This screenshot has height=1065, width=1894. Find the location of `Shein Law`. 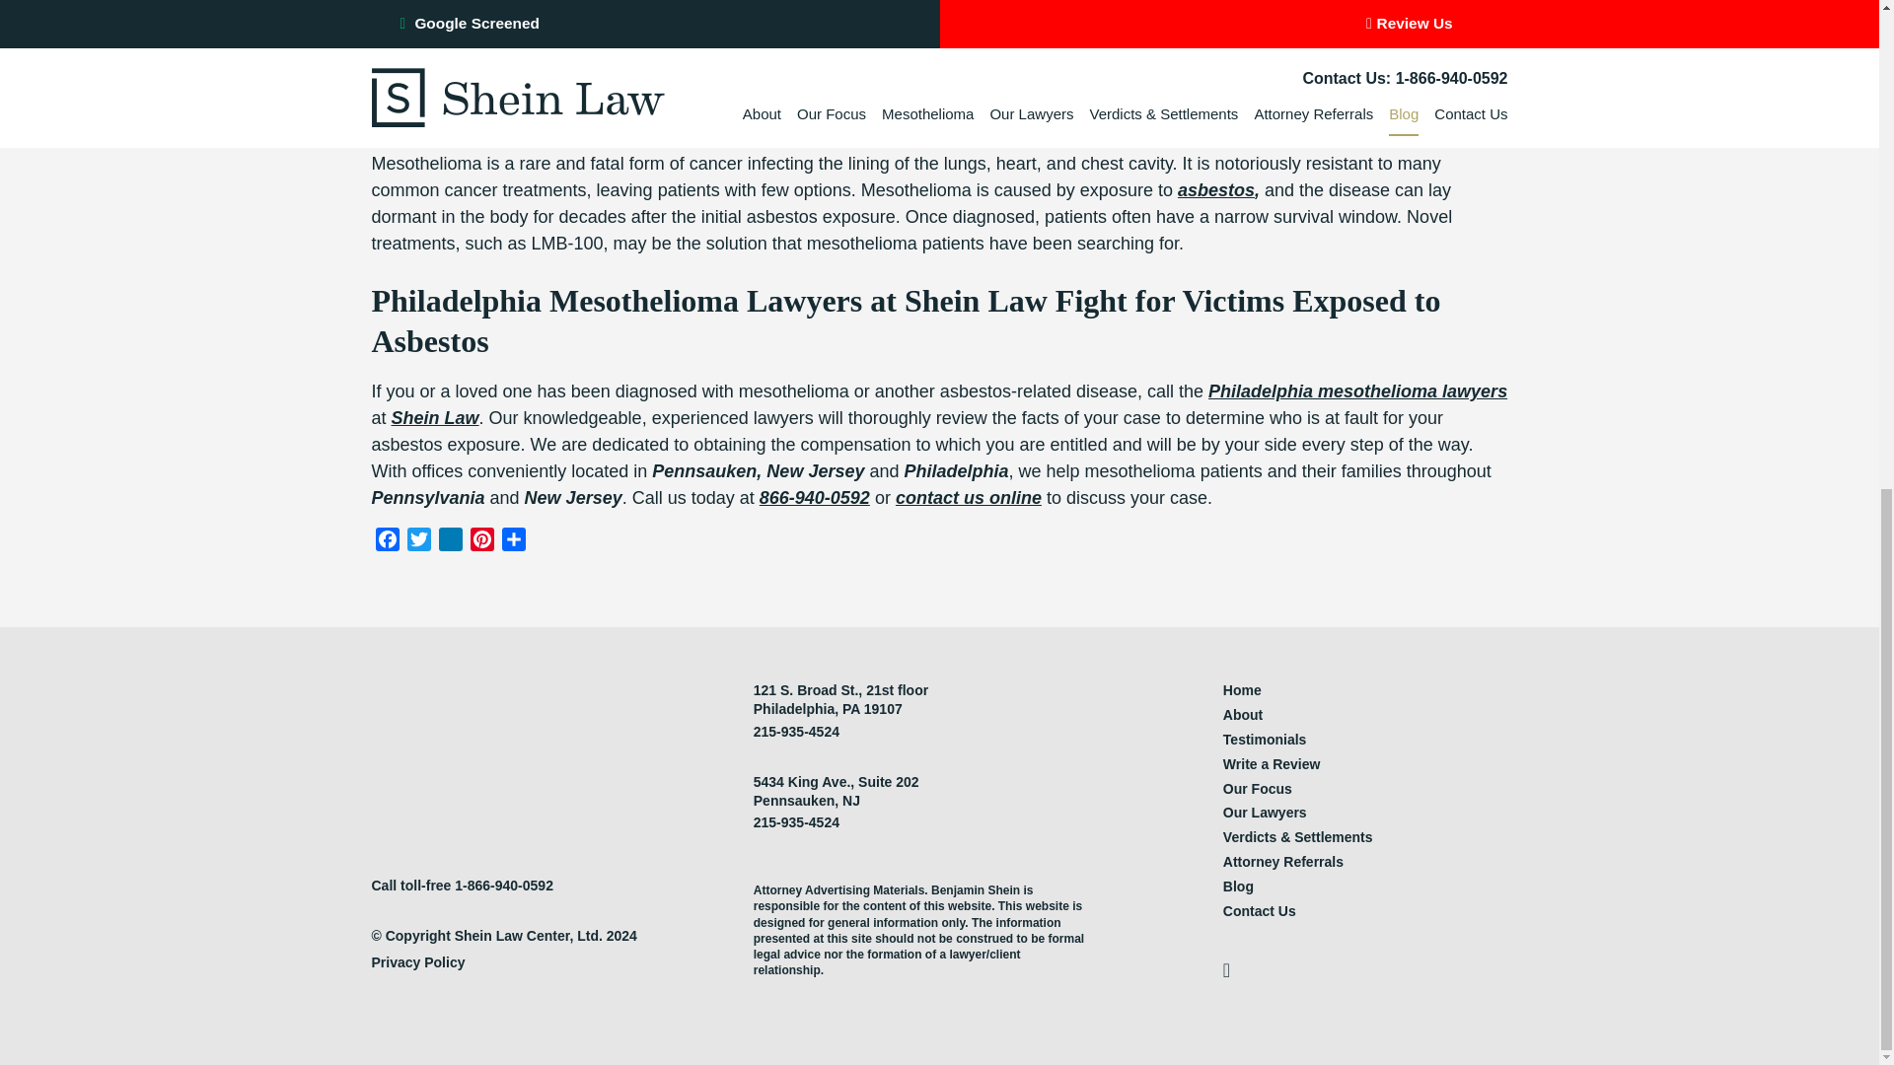

Shein Law is located at coordinates (435, 418).